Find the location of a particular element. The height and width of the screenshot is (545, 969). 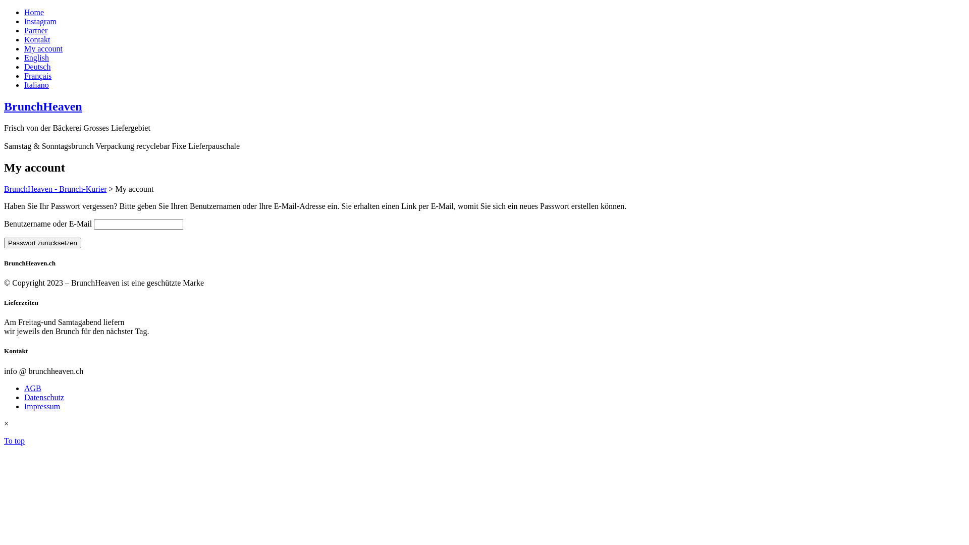

Impressum is located at coordinates (42, 407).